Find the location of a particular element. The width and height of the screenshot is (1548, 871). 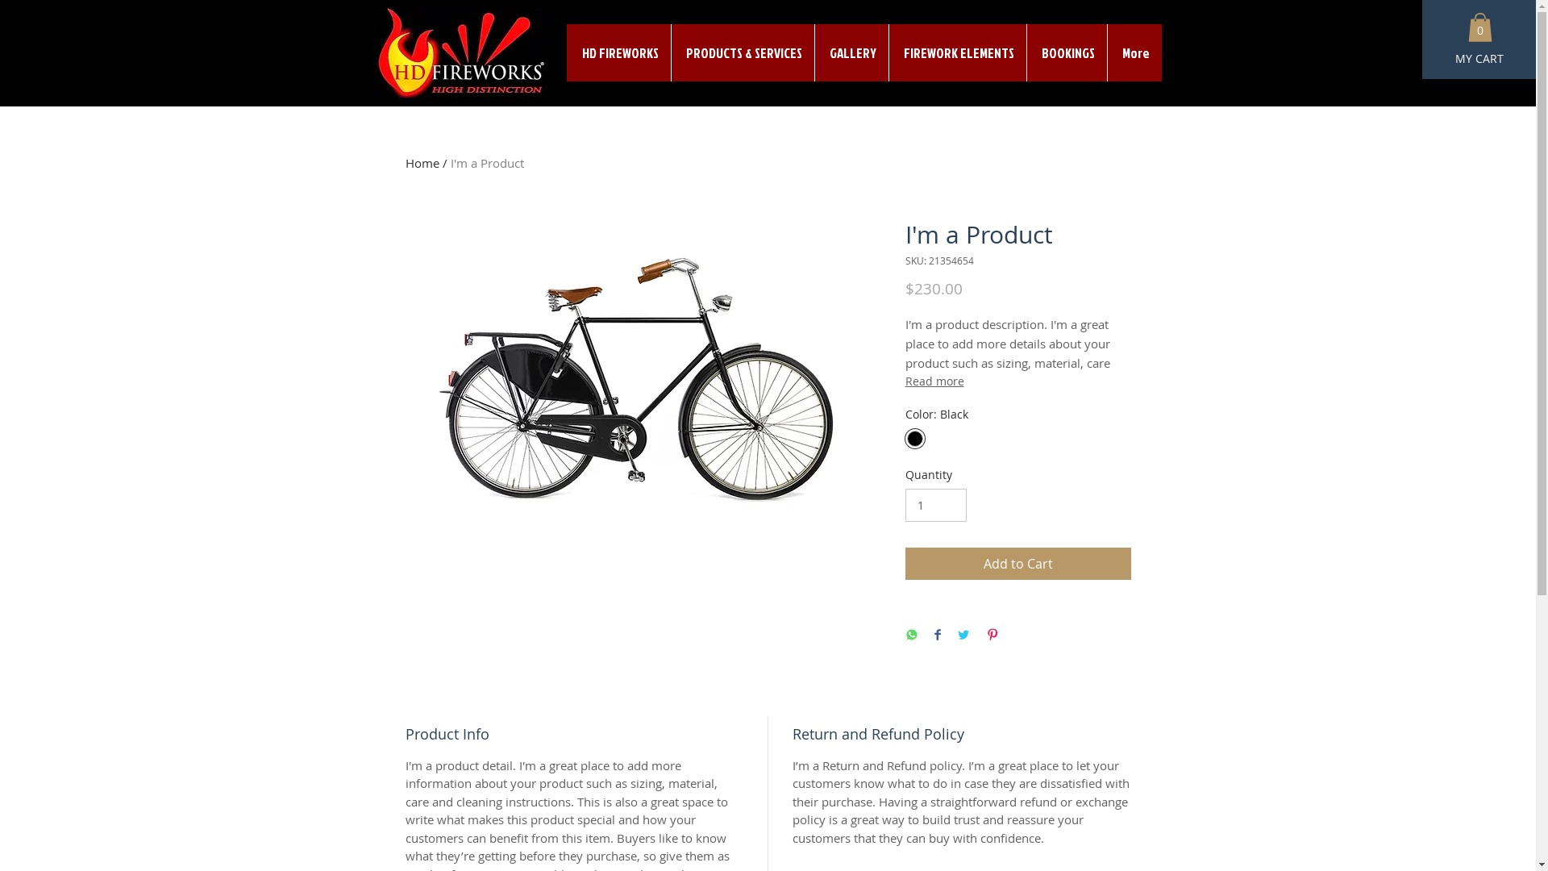

Read more is located at coordinates (1017, 381).